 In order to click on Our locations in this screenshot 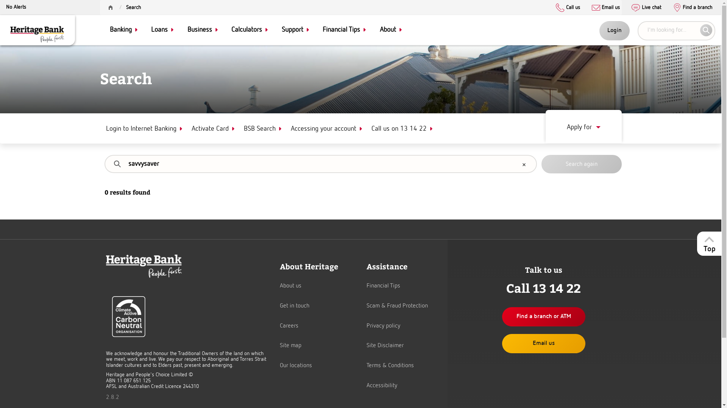, I will do `click(296, 366)`.